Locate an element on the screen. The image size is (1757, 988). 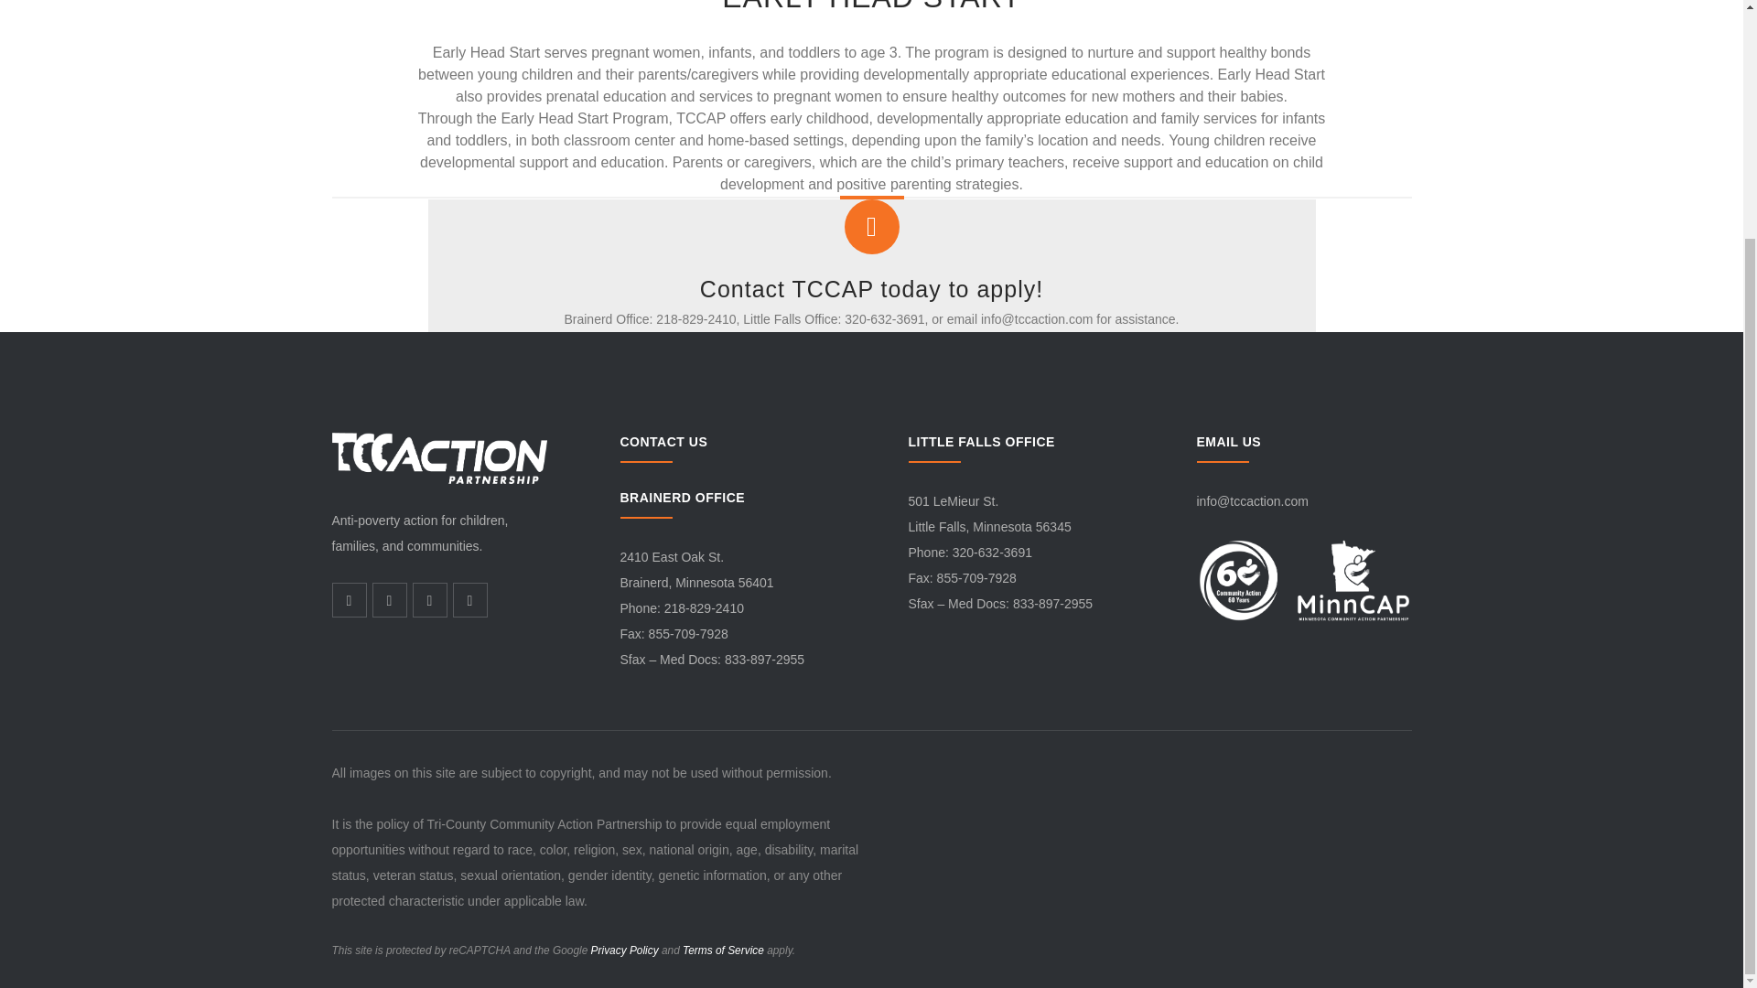
Terms of Service is located at coordinates (723, 950).